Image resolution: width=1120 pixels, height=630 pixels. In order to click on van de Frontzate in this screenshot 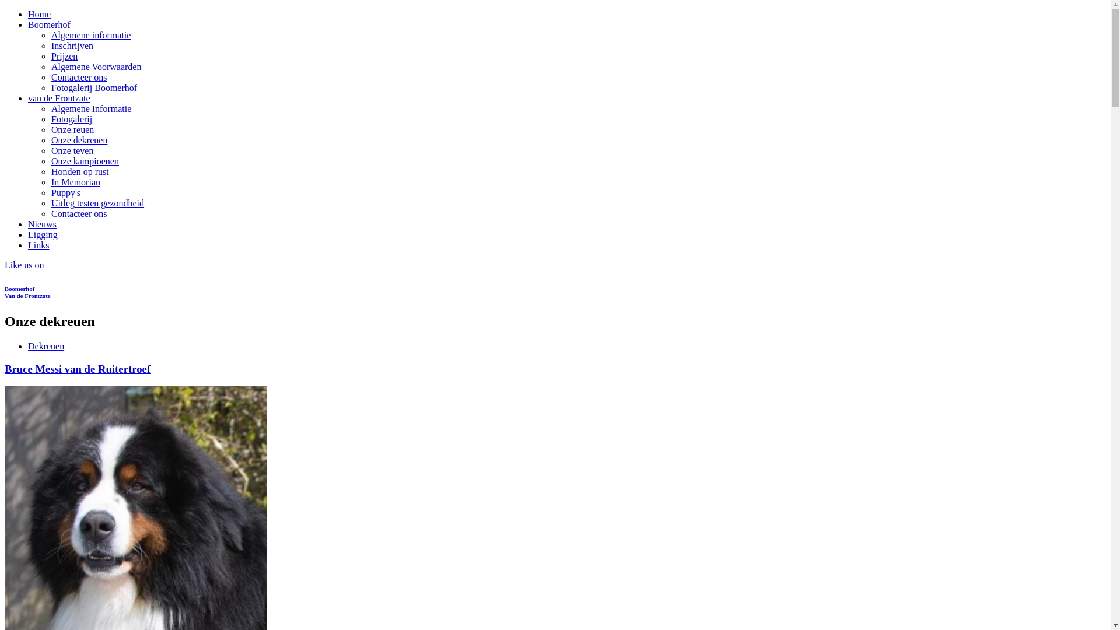, I will do `click(60, 98)`.